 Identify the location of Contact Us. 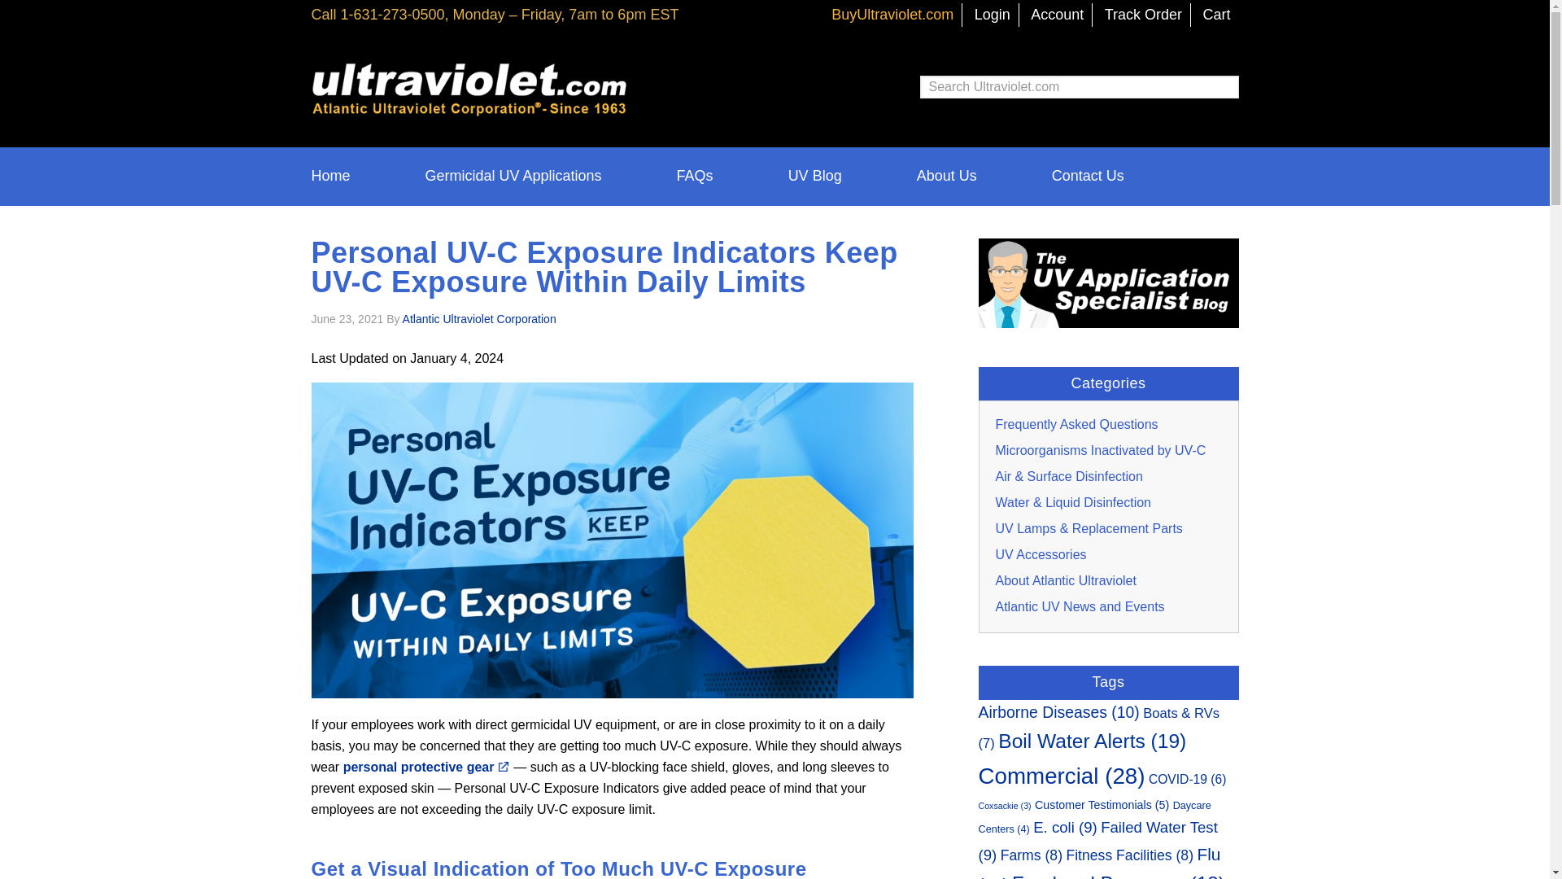
(1069, 176).